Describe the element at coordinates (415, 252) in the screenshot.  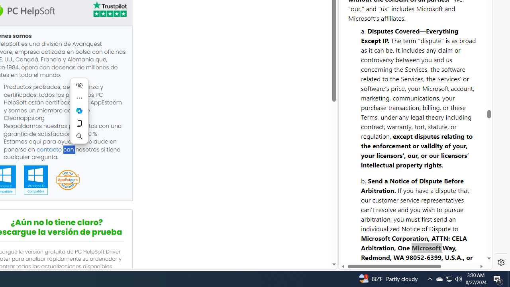
I see `Open in New Tab` at that location.